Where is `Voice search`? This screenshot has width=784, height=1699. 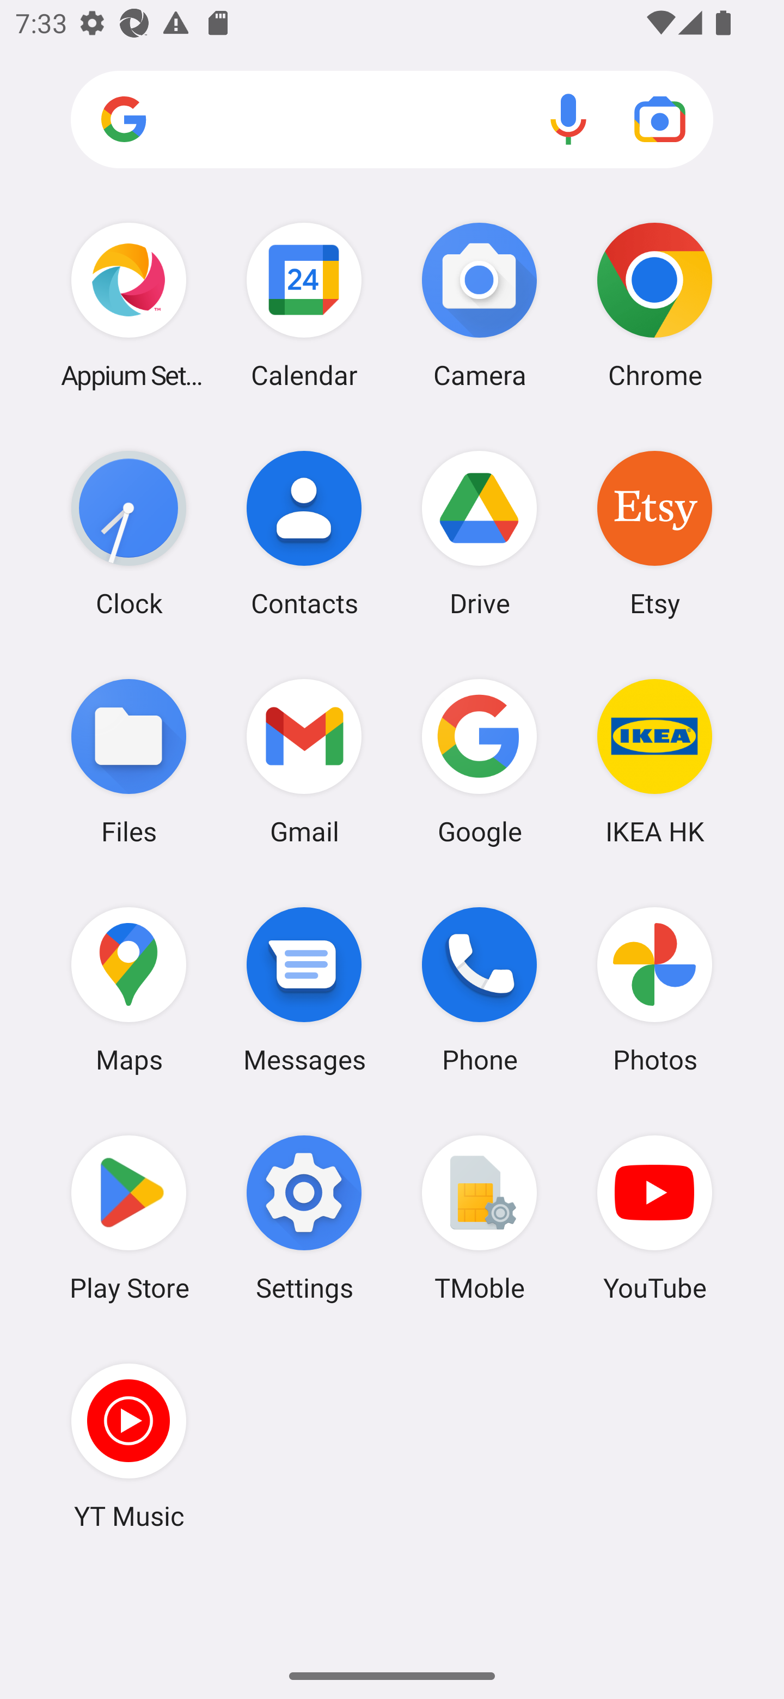
Voice search is located at coordinates (568, 119).